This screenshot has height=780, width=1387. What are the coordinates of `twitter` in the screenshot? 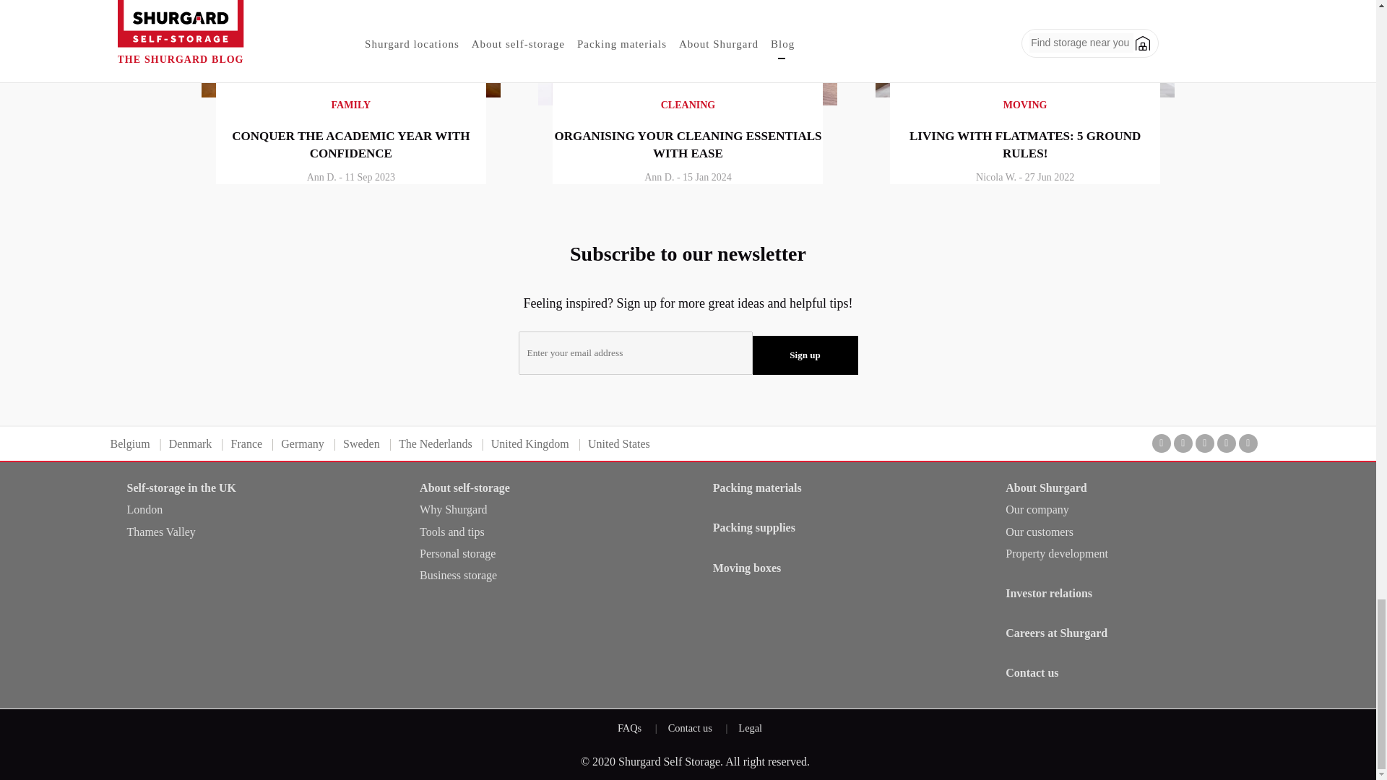 It's located at (1183, 443).